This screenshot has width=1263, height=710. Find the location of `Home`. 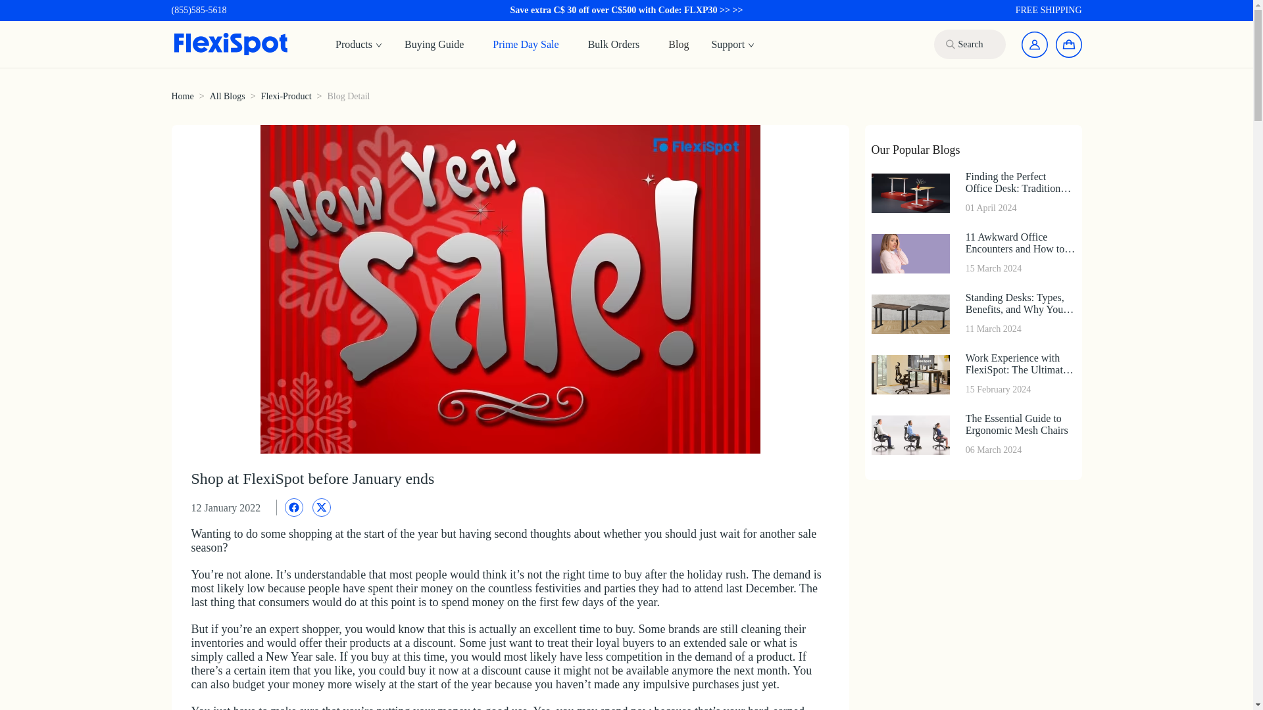

Home is located at coordinates (972, 435).